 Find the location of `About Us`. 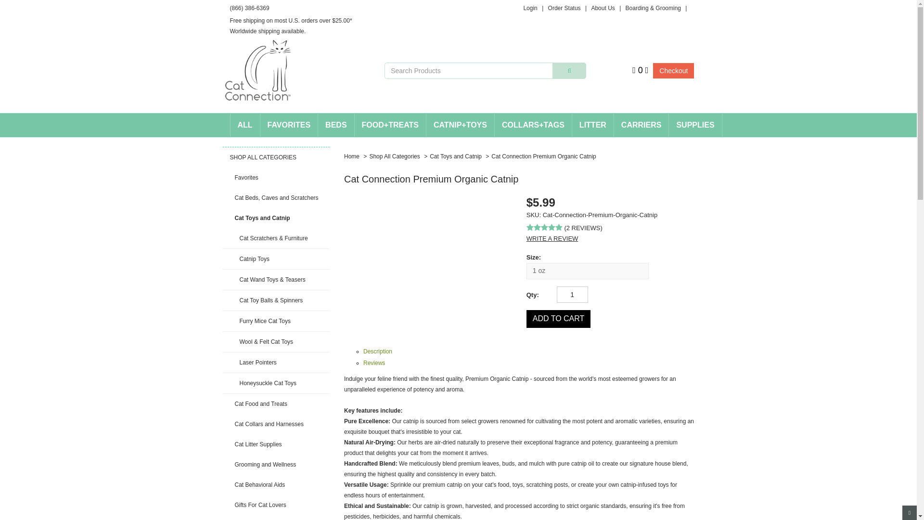

About Us is located at coordinates (603, 8).